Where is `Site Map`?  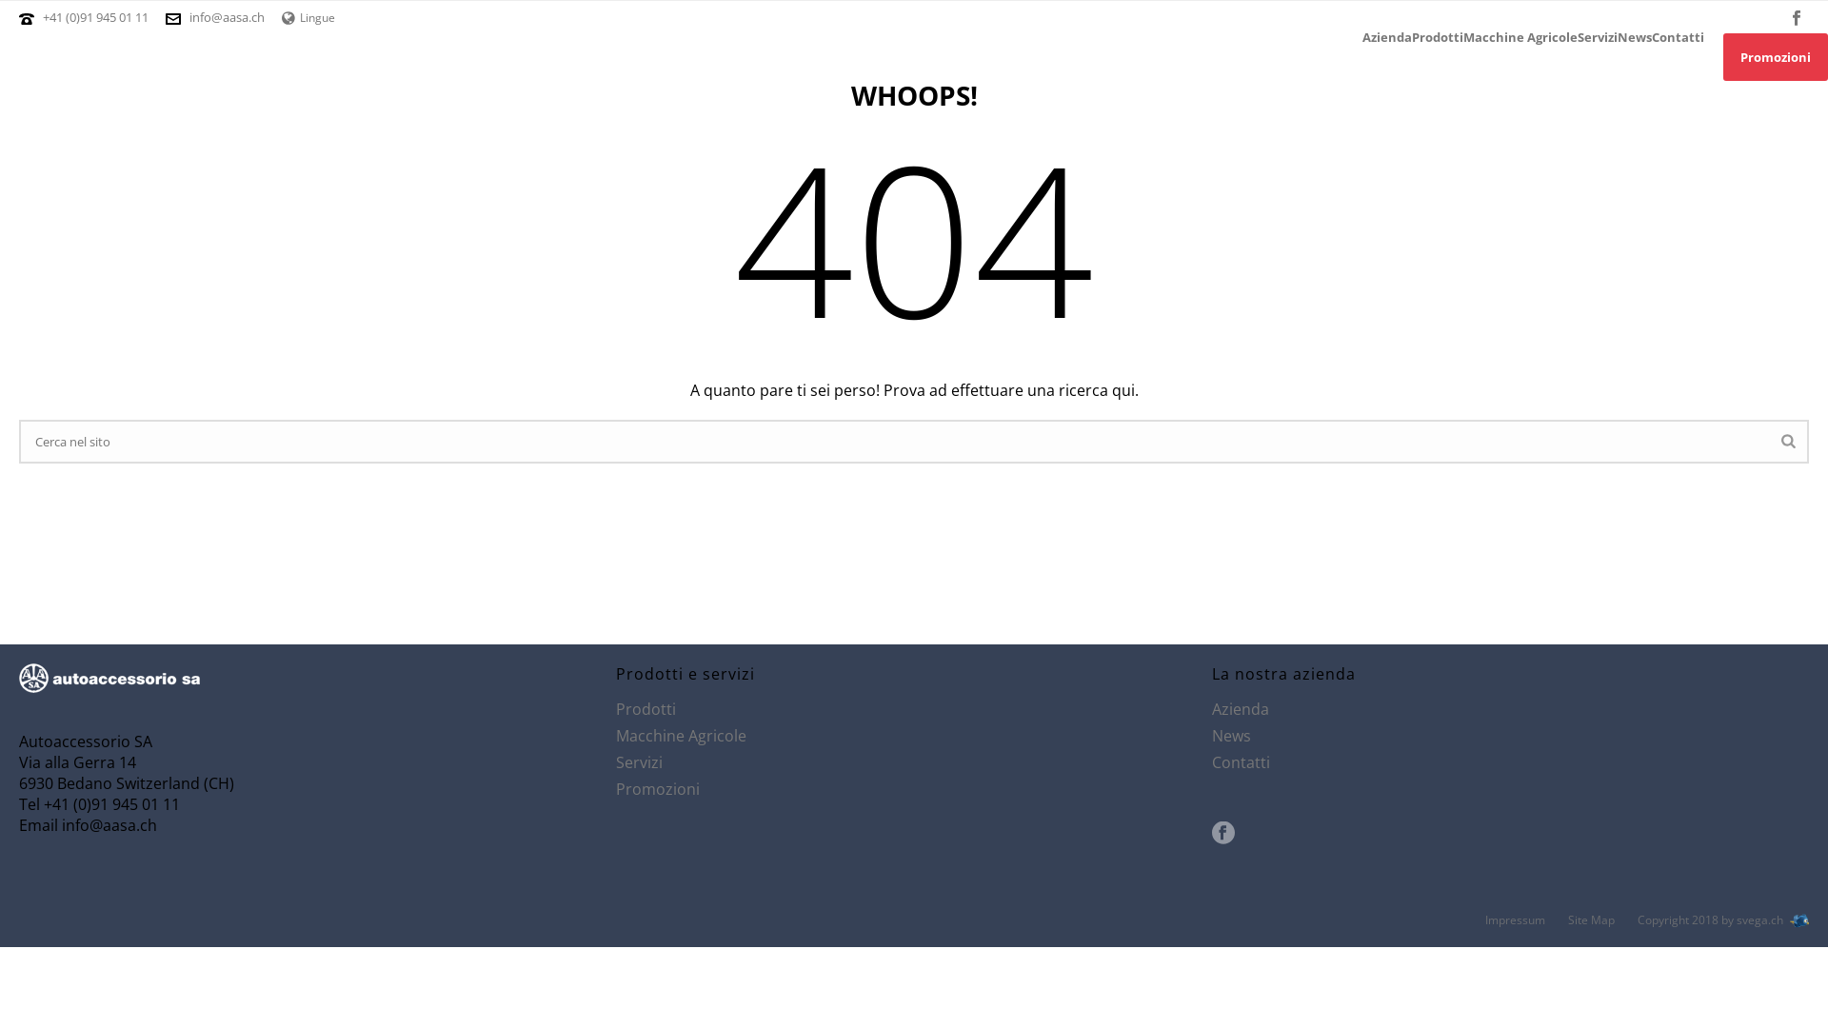 Site Map is located at coordinates (1592, 920).